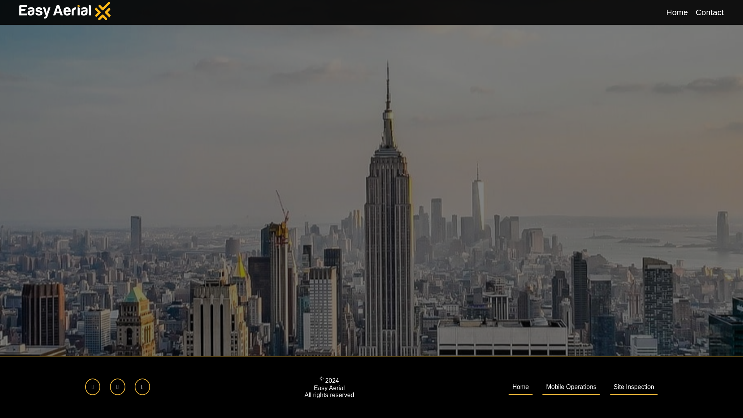 The height and width of the screenshot is (418, 743). I want to click on Mobile Operations, so click(571, 387).